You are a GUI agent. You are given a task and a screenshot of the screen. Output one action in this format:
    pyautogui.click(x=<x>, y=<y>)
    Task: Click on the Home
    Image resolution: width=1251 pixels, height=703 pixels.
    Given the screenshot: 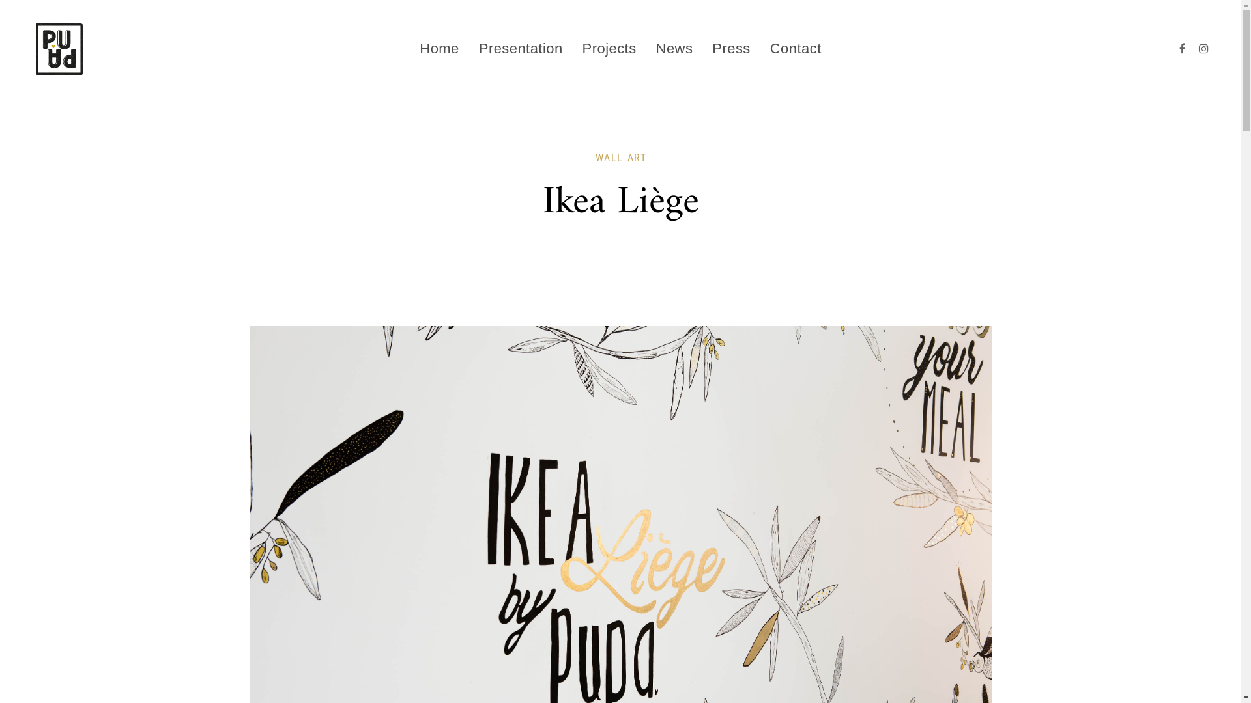 What is the action you would take?
    pyautogui.click(x=439, y=49)
    